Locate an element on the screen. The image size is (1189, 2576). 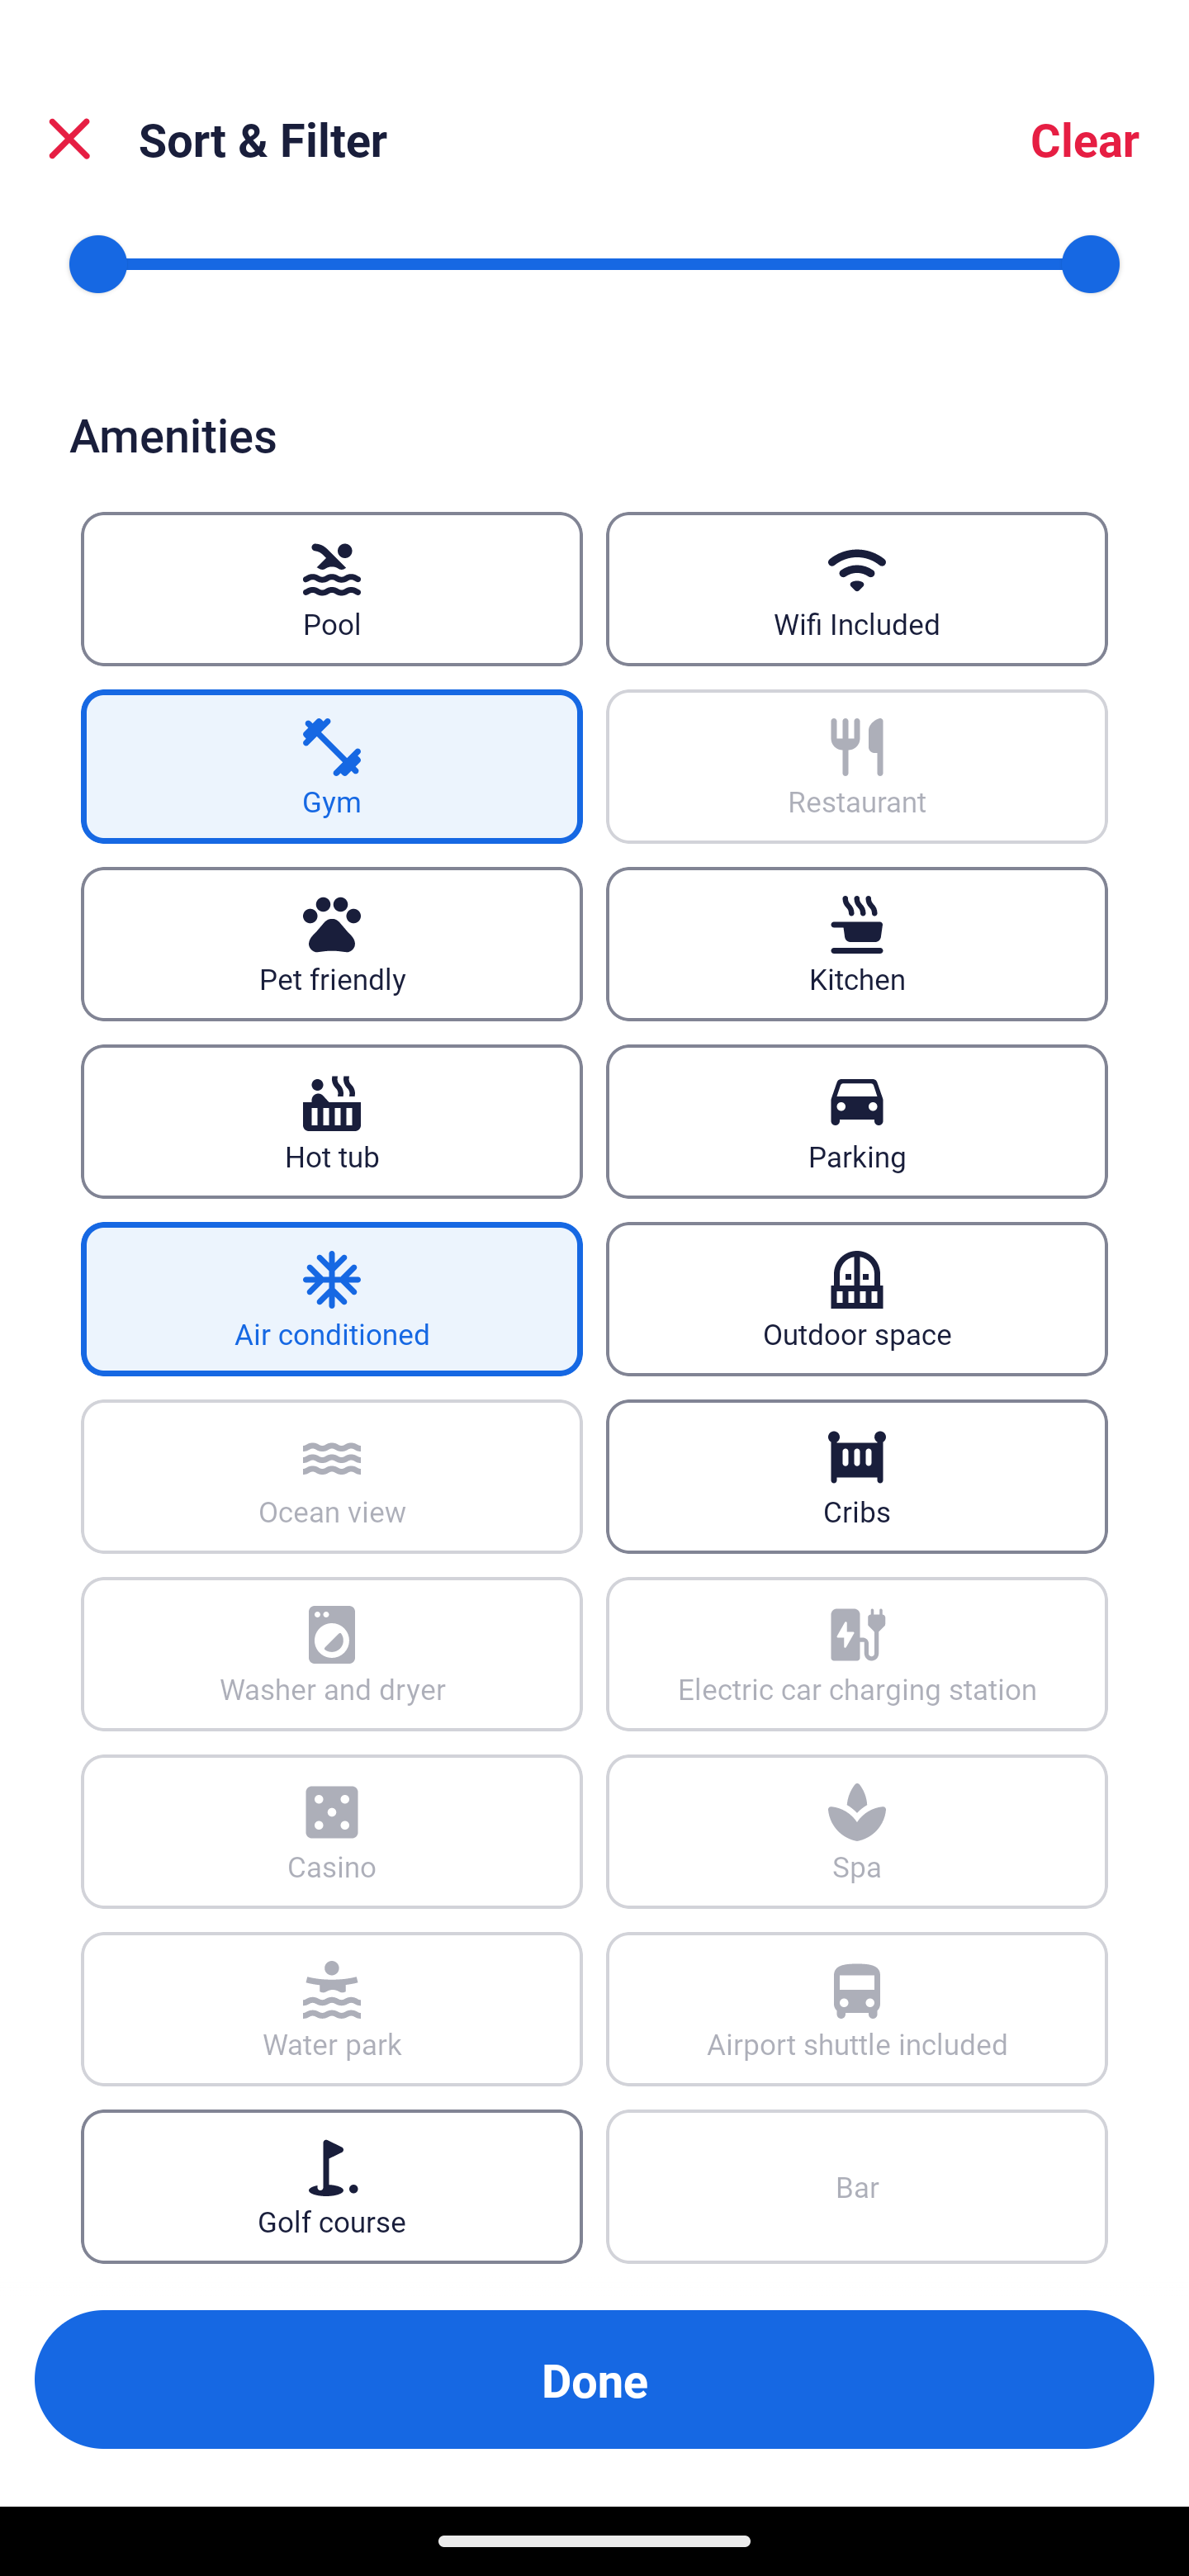
Close Sort and Filter is located at coordinates (69, 139).